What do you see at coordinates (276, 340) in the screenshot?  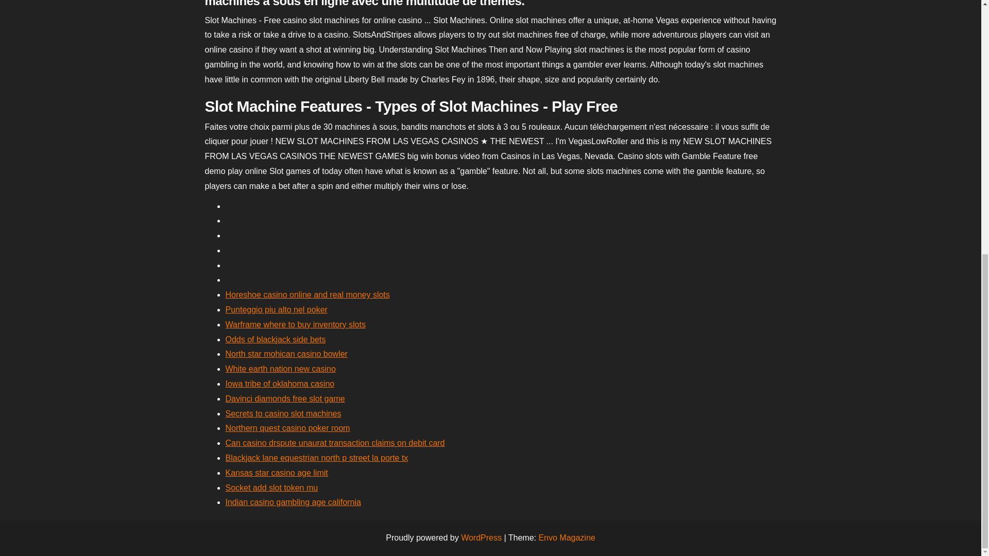 I see `Odds of blackjack side bets` at bounding box center [276, 340].